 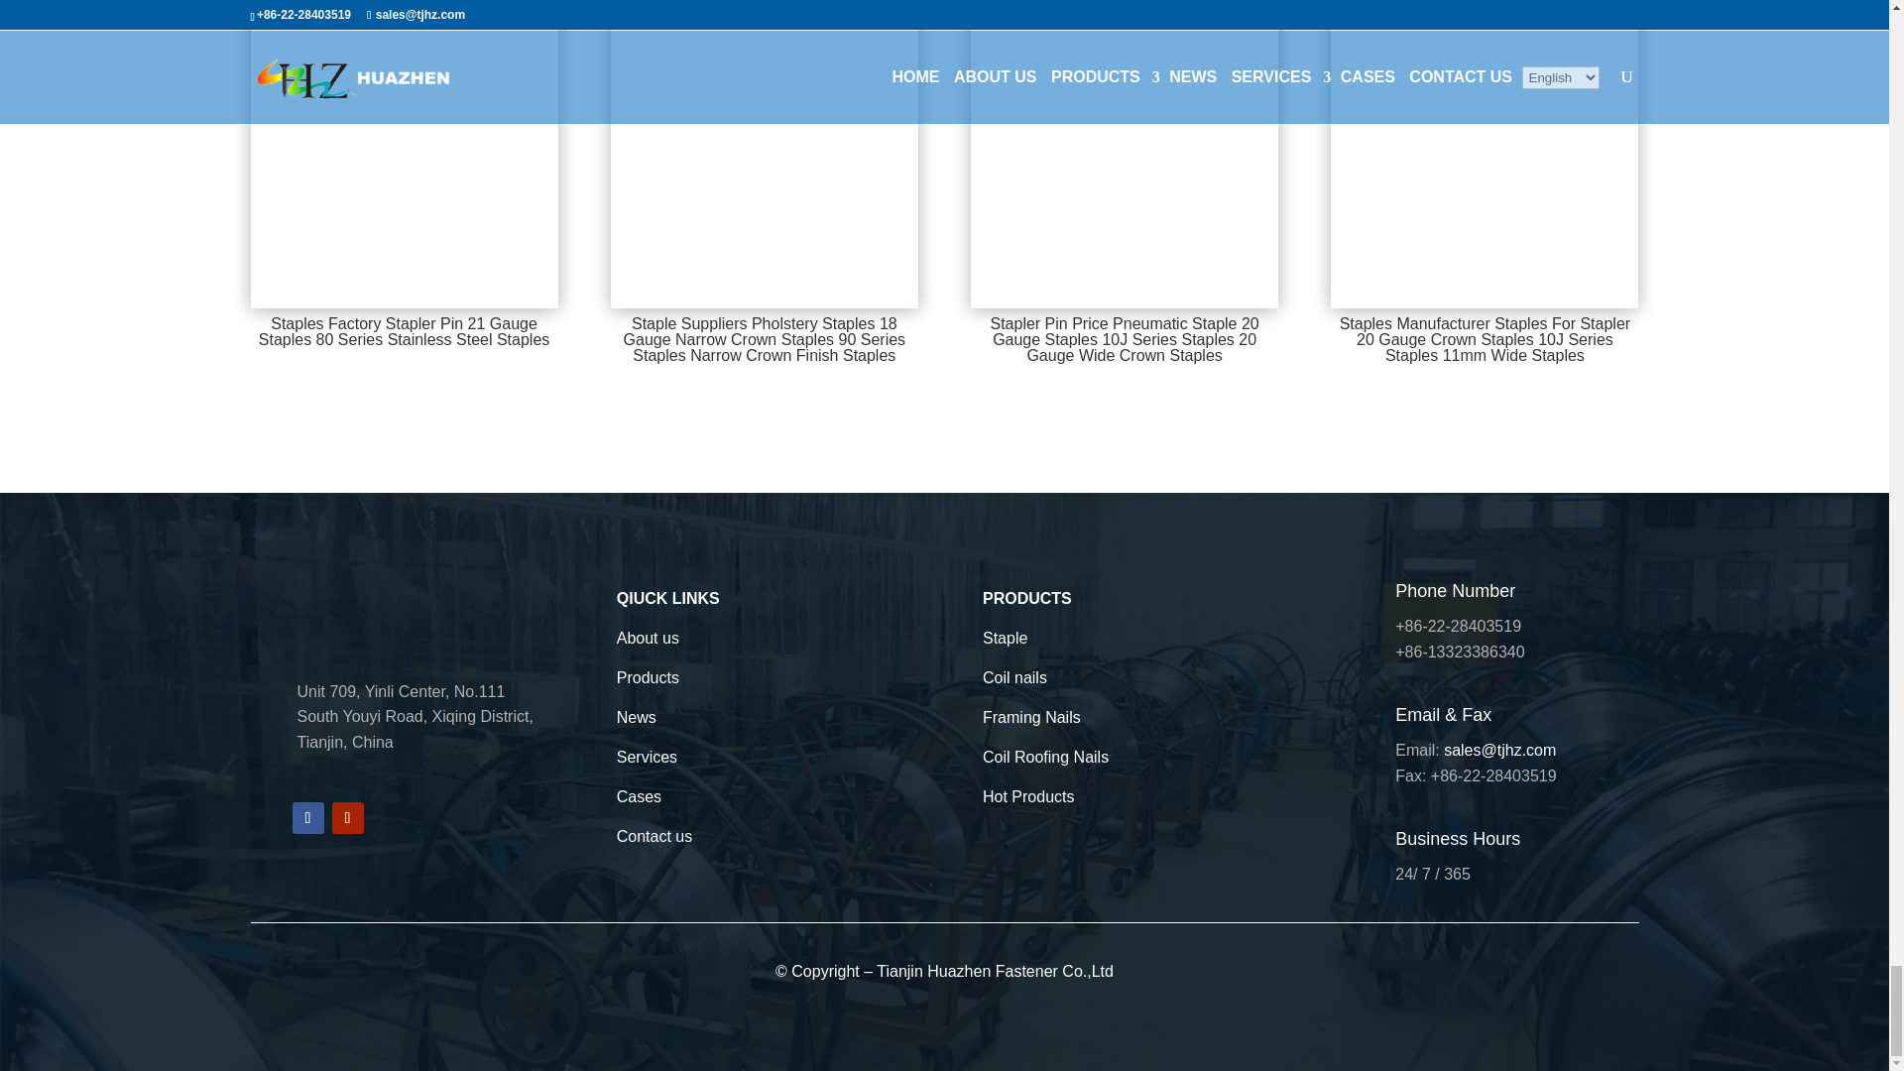 I want to click on Follow on Youtube, so click(x=347, y=817).